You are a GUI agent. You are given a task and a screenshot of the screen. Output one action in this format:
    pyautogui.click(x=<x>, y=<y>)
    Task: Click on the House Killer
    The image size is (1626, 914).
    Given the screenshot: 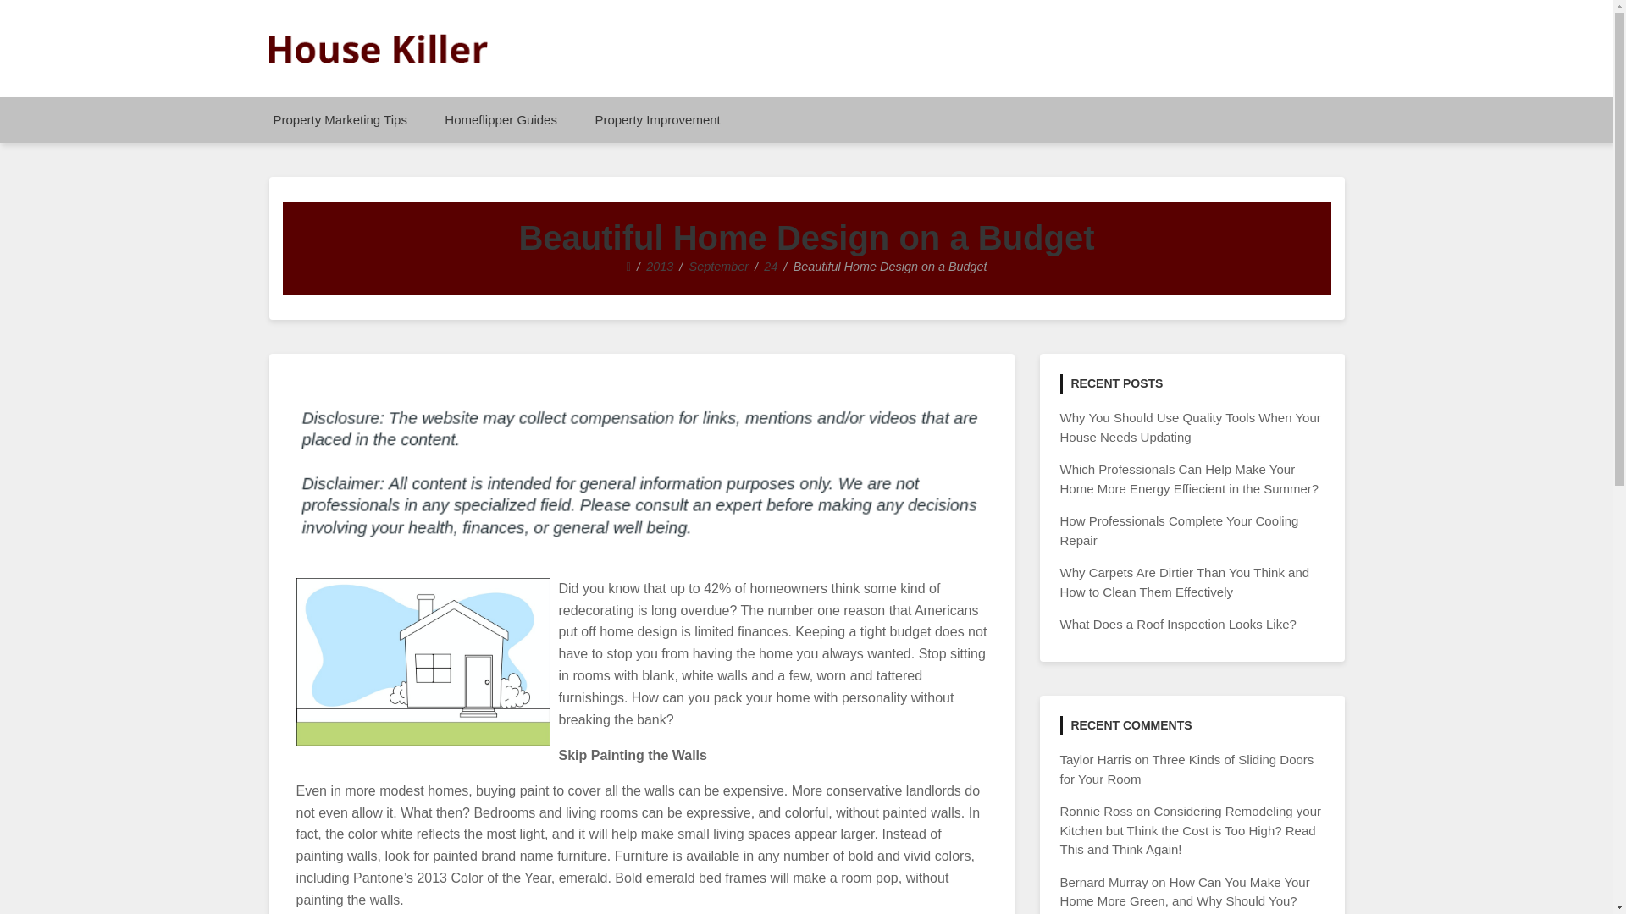 What is the action you would take?
    pyautogui.click(x=361, y=80)
    